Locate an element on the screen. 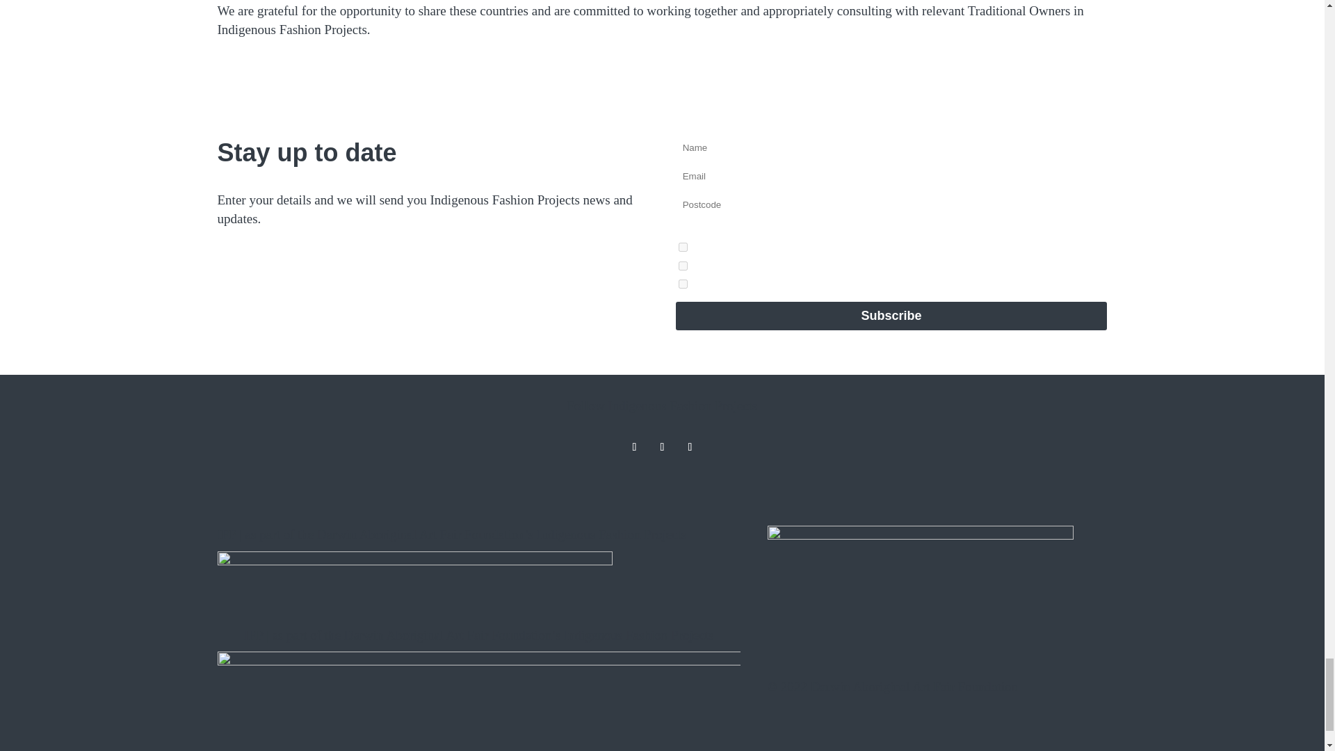 This screenshot has height=751, width=1335. bukmjr is located at coordinates (683, 266).